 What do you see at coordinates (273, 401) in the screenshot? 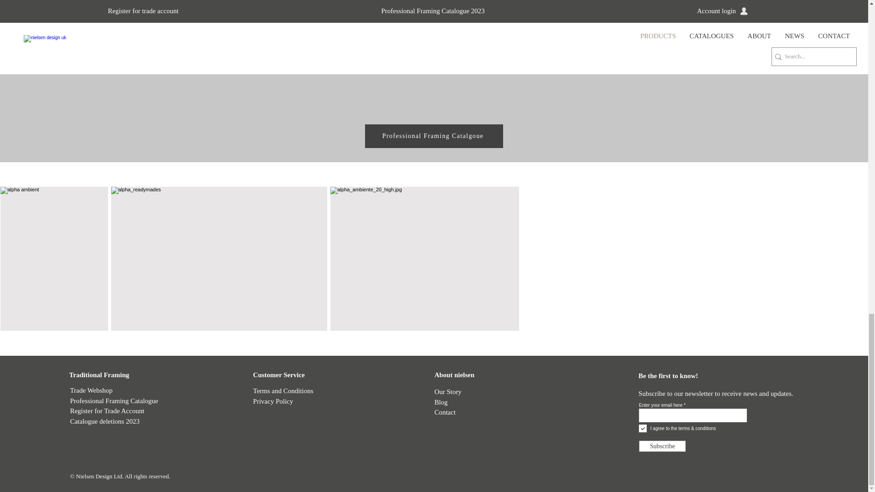
I see `Privacy Policy` at bounding box center [273, 401].